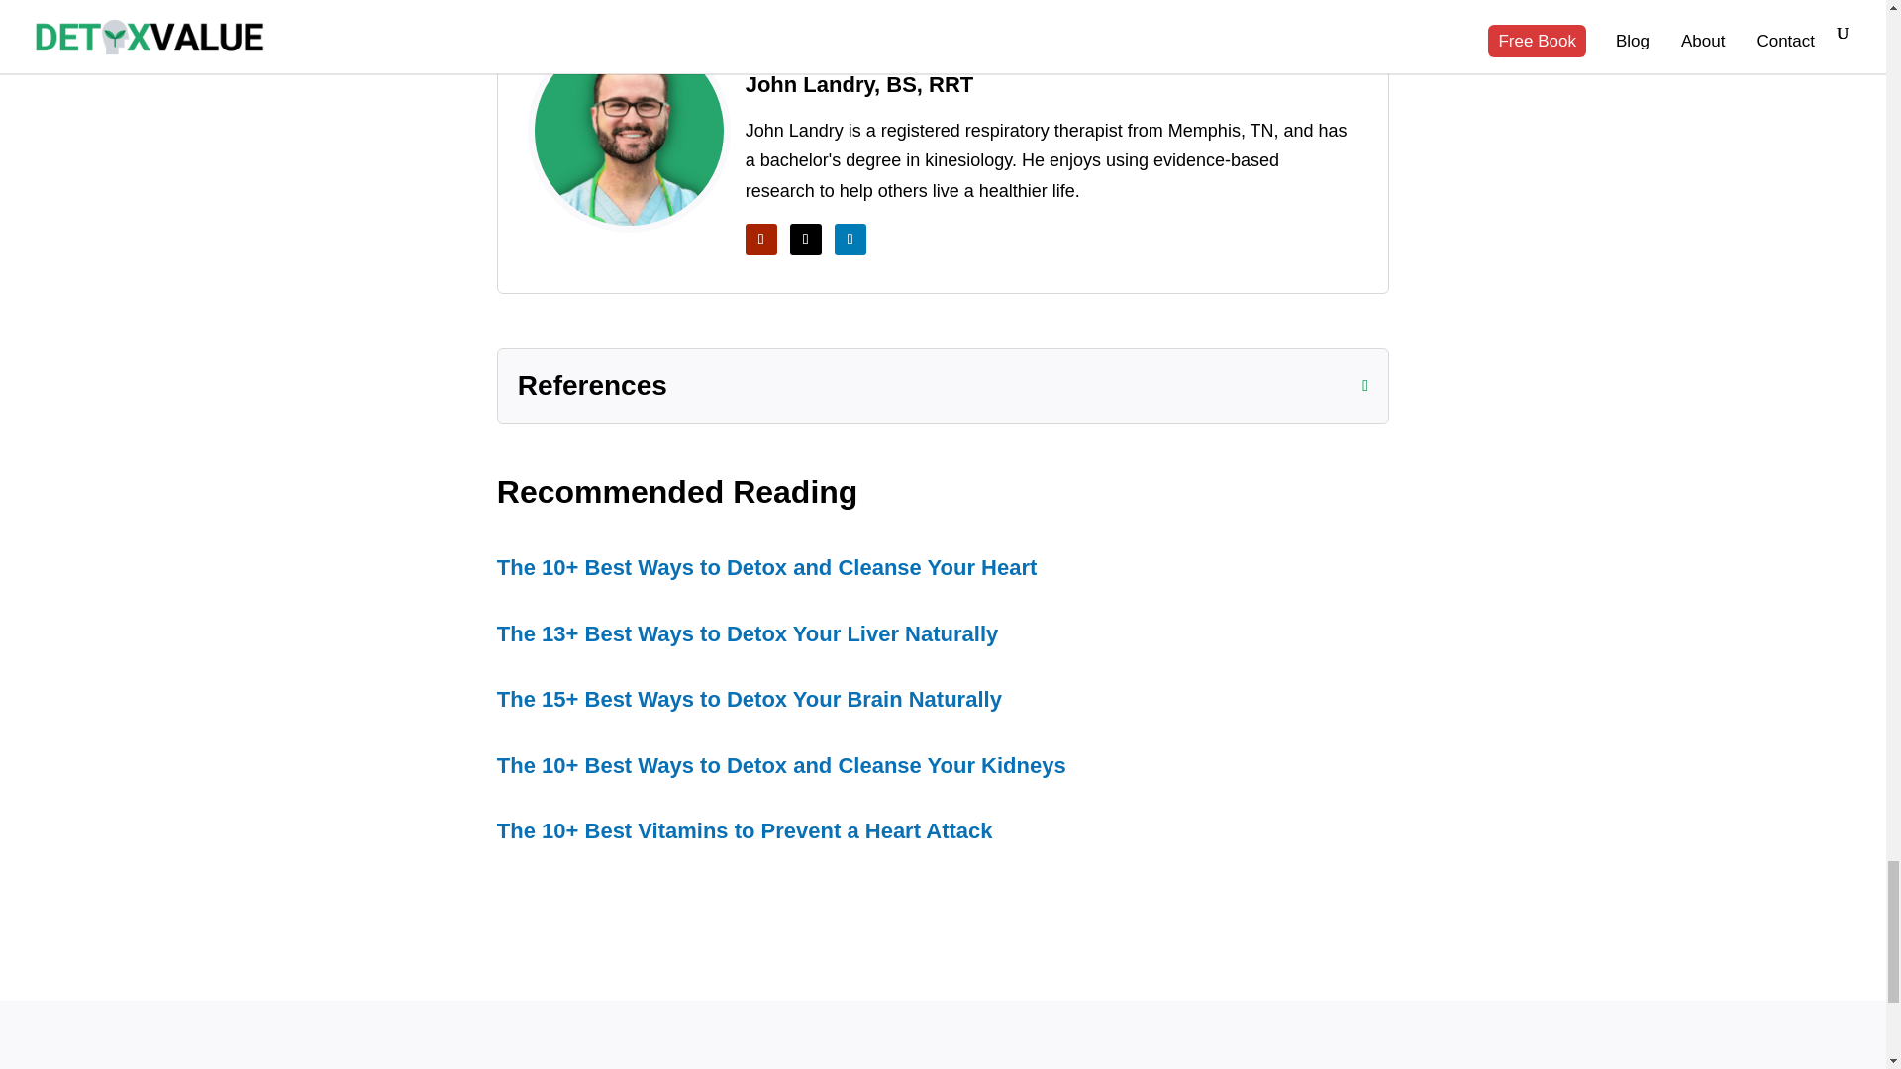 This screenshot has width=1901, height=1069. I want to click on Follow on LinkedIn, so click(850, 240).